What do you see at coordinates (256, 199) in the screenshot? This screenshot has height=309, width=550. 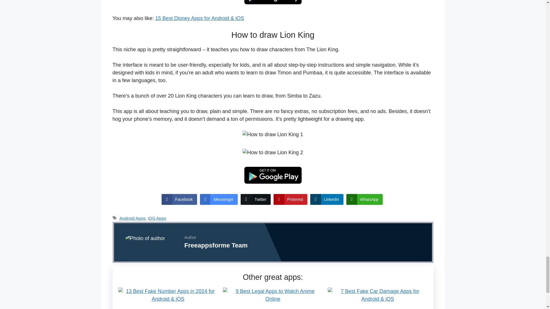 I see `Twitter` at bounding box center [256, 199].